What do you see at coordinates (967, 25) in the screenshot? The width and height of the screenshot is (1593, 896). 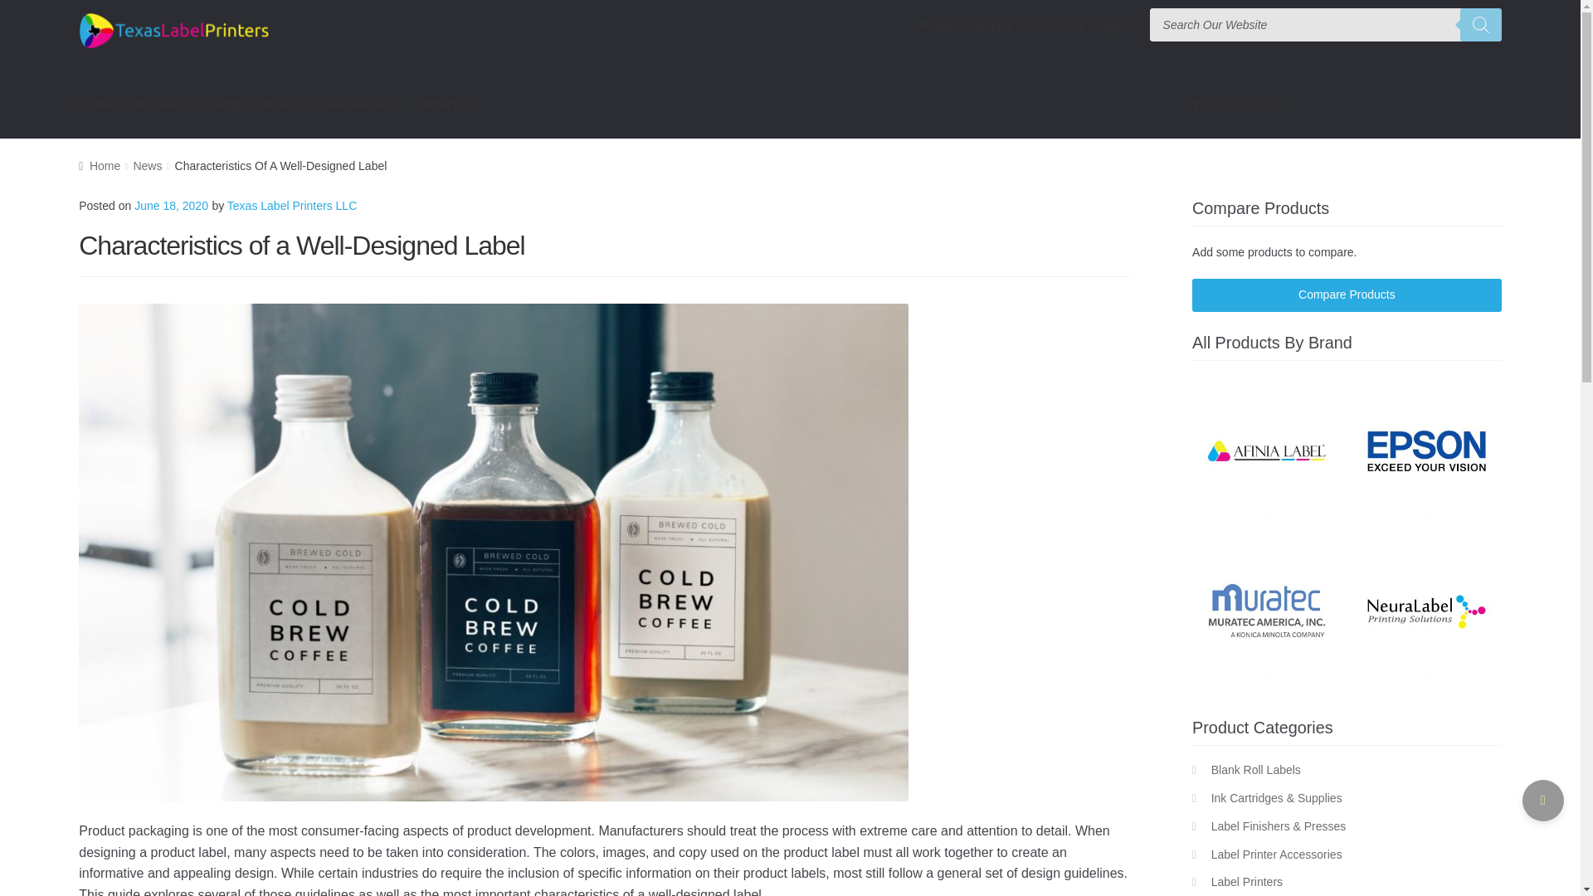 I see `Request Samples` at bounding box center [967, 25].